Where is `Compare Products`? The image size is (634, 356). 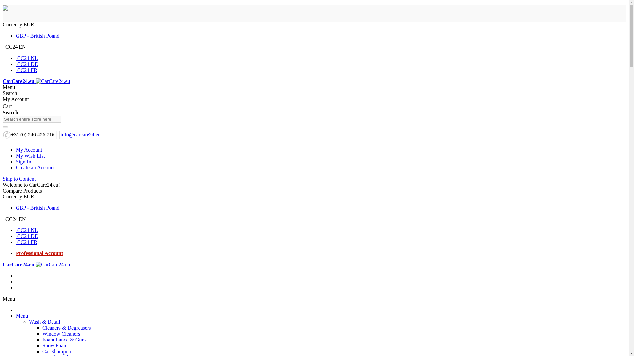
Compare Products is located at coordinates (22, 191).